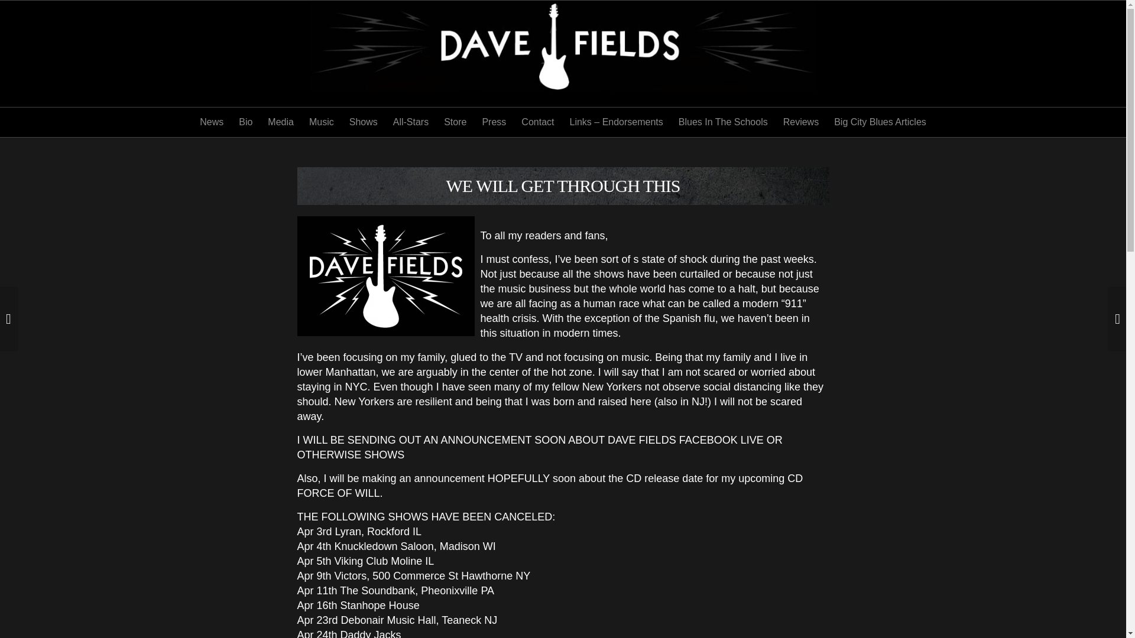 The height and width of the screenshot is (638, 1135). Describe the element at coordinates (563, 185) in the screenshot. I see `WE WILL GET THROUGH THIS` at that location.